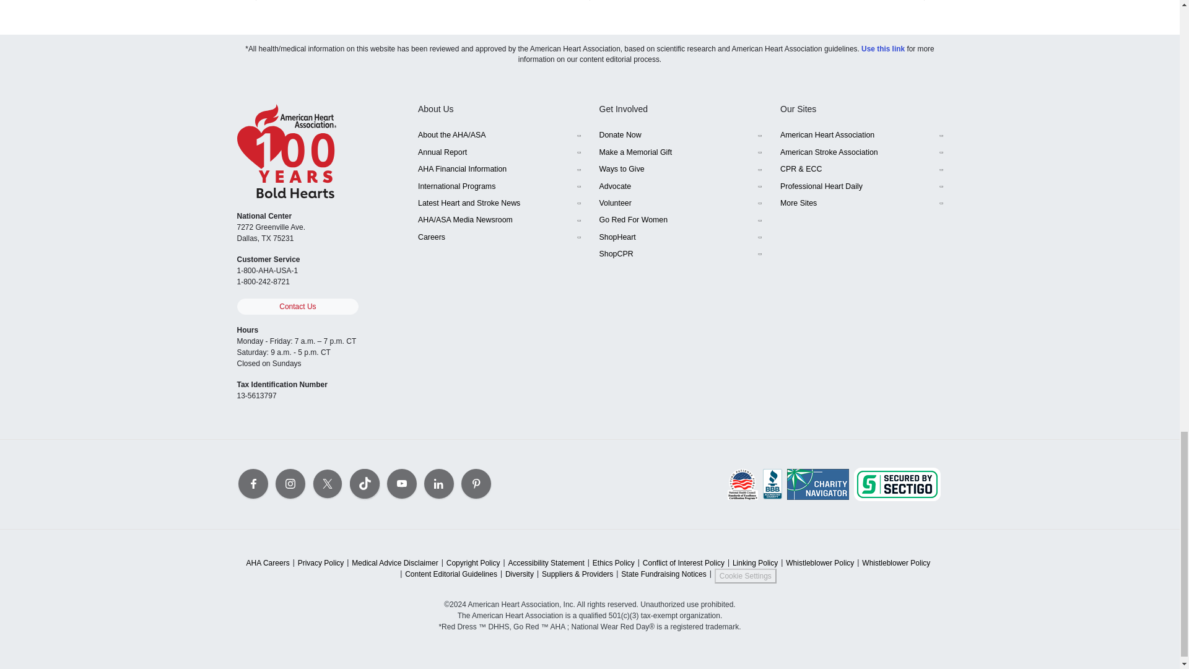  I want to click on AHA Financial Information, so click(499, 170).